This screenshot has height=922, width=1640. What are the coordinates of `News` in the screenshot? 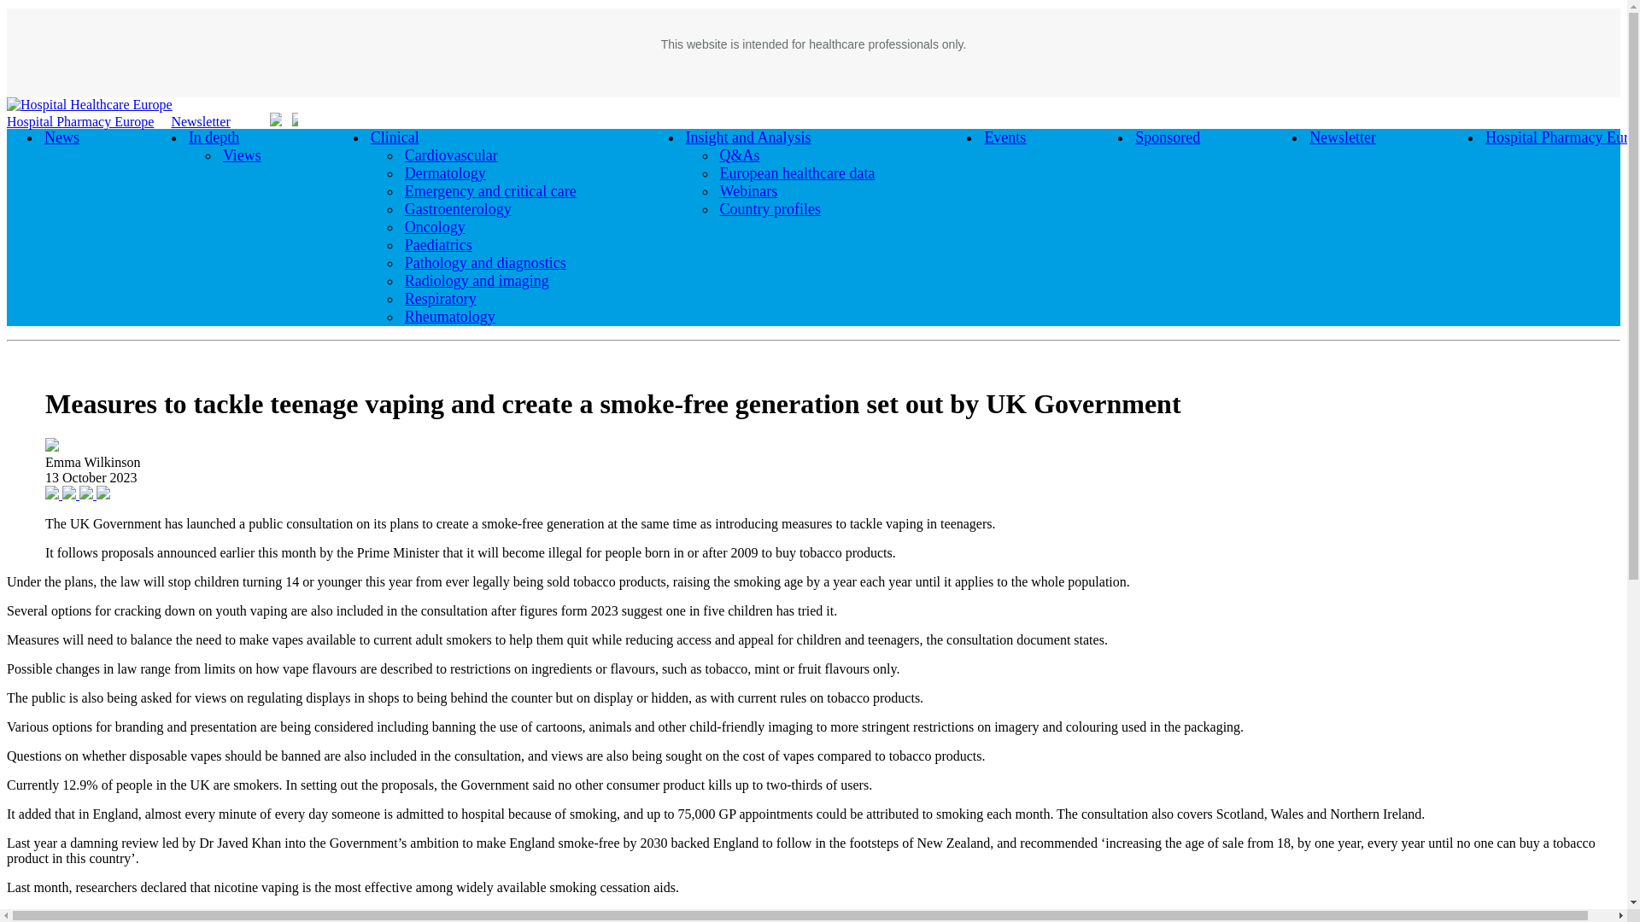 It's located at (61, 137).